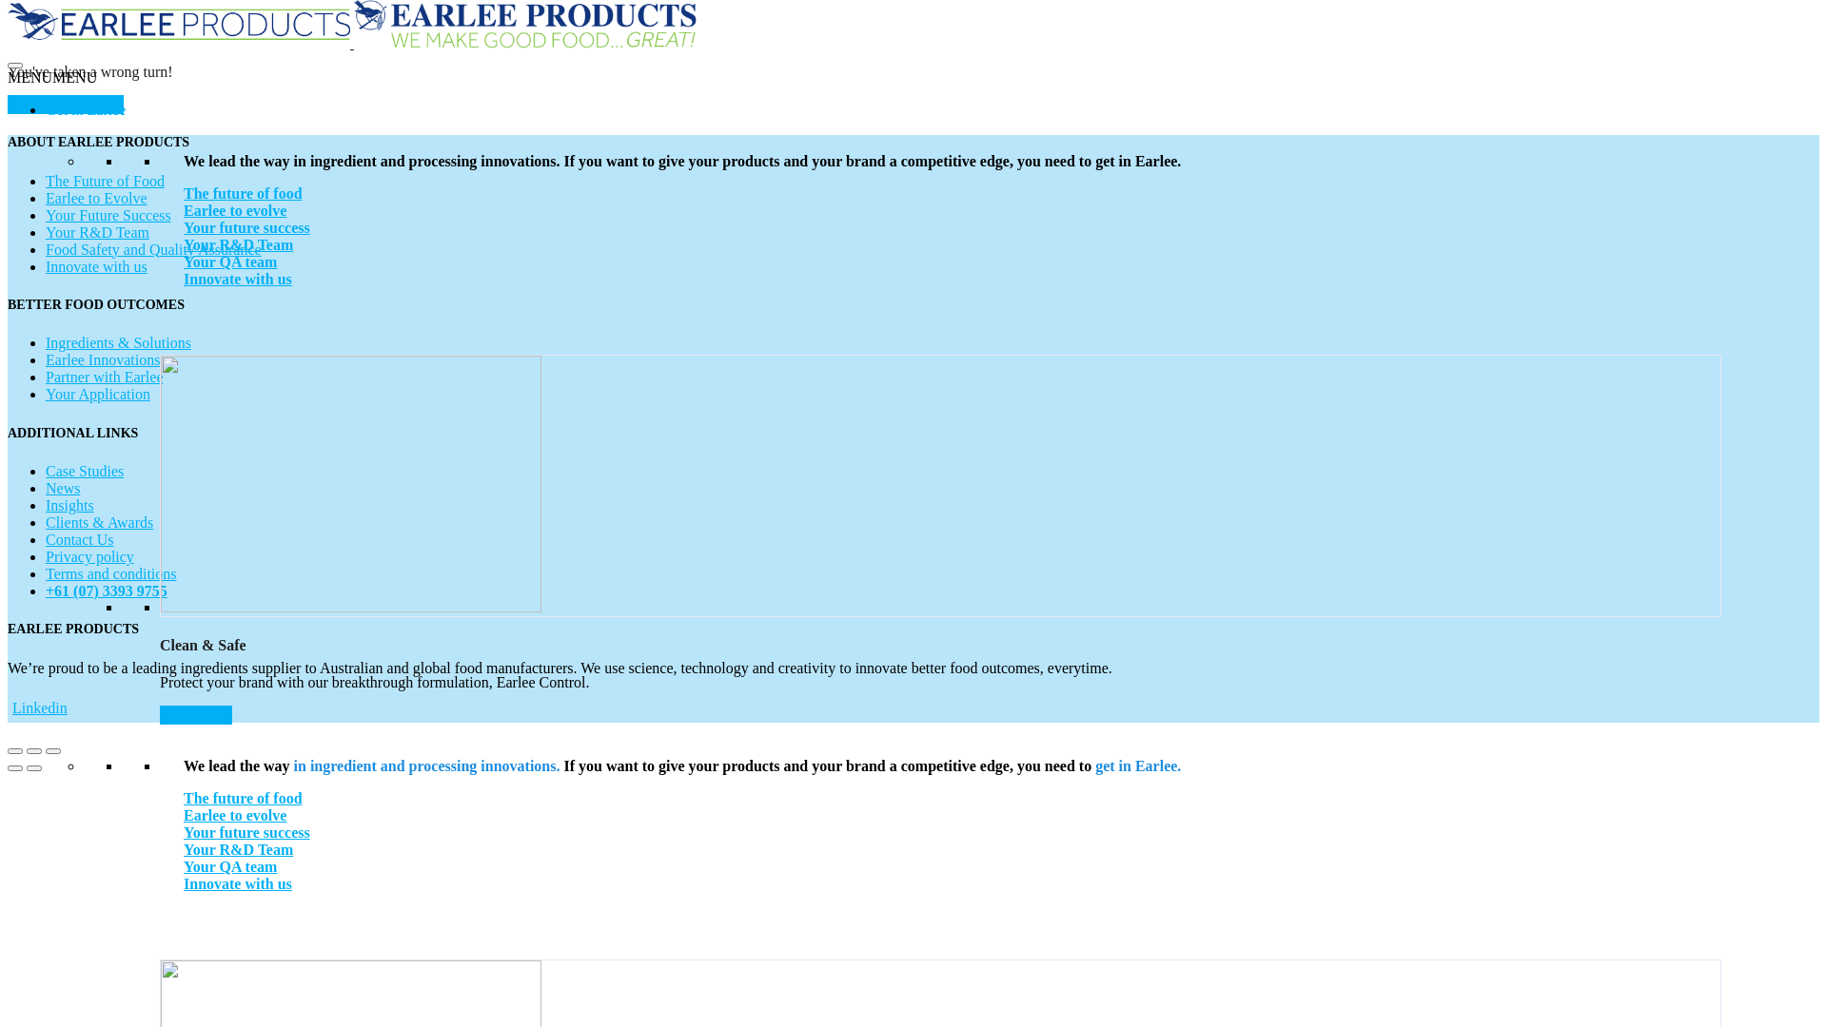 The height and width of the screenshot is (1027, 1827). Describe the element at coordinates (53, 751) in the screenshot. I see `Zoom in/out` at that location.